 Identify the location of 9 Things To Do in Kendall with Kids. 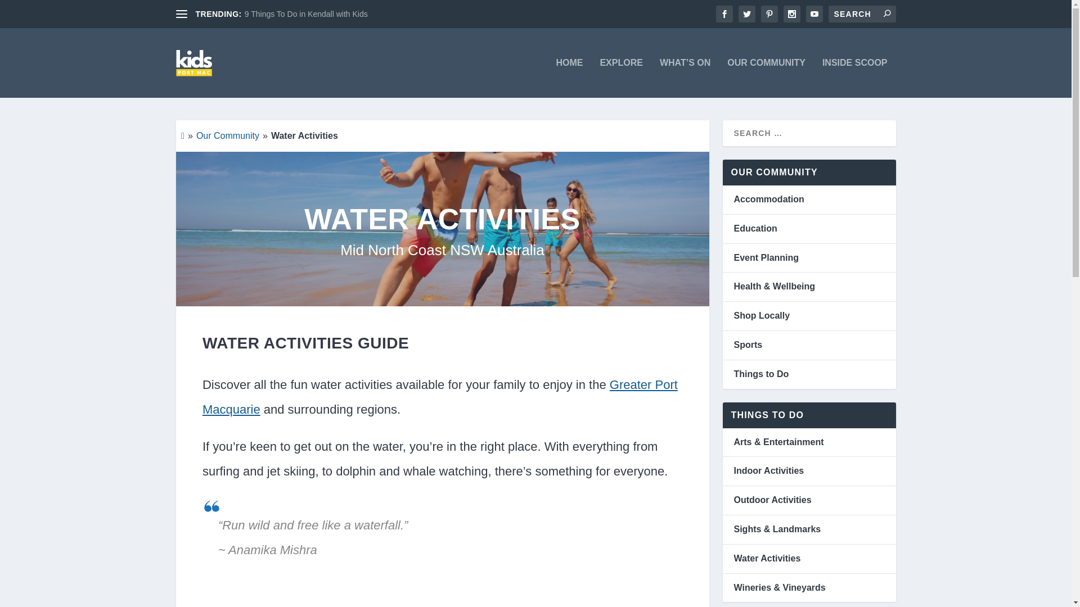
(306, 14).